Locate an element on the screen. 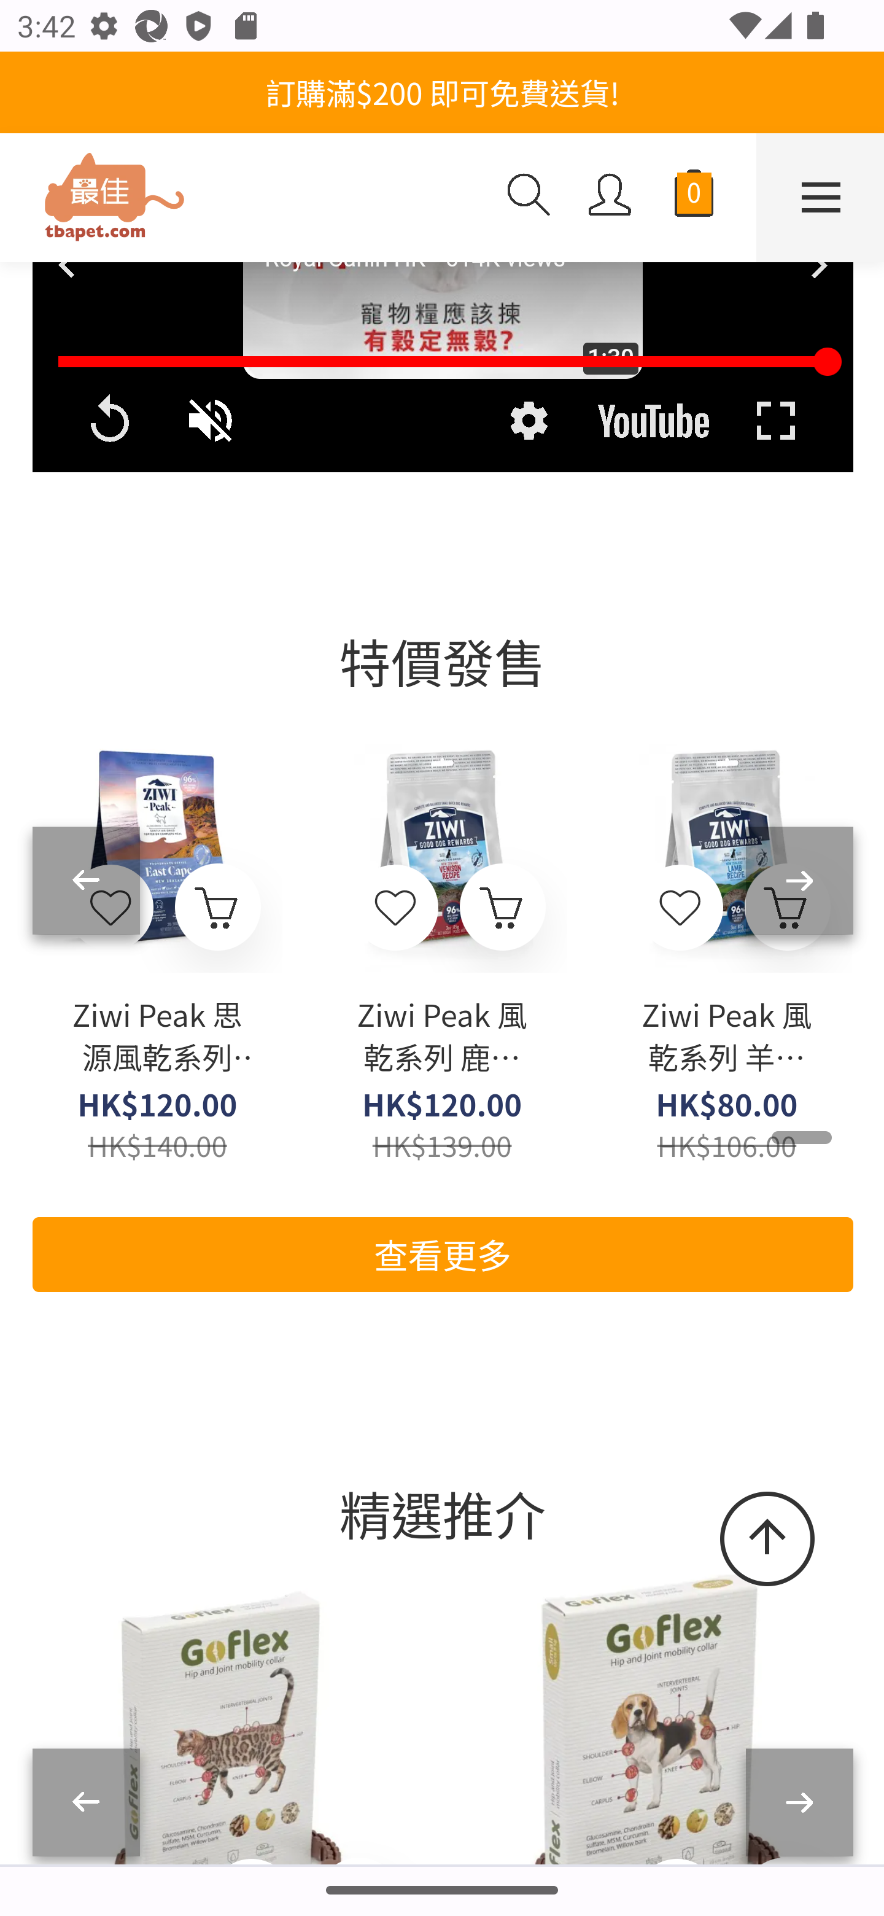  450x is located at coordinates (244, 199).